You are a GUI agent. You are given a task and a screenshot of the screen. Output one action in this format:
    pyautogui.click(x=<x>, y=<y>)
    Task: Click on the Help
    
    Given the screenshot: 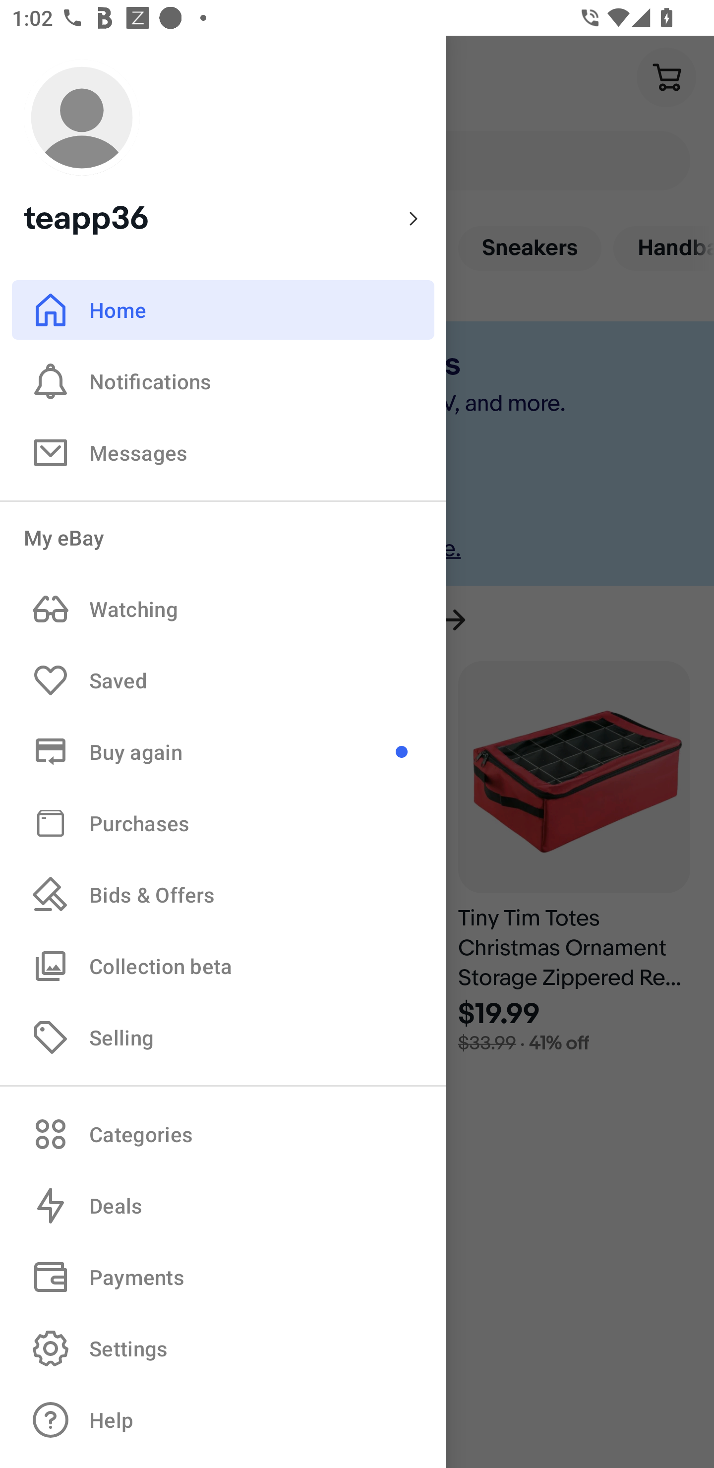 What is the action you would take?
    pyautogui.click(x=223, y=1420)
    